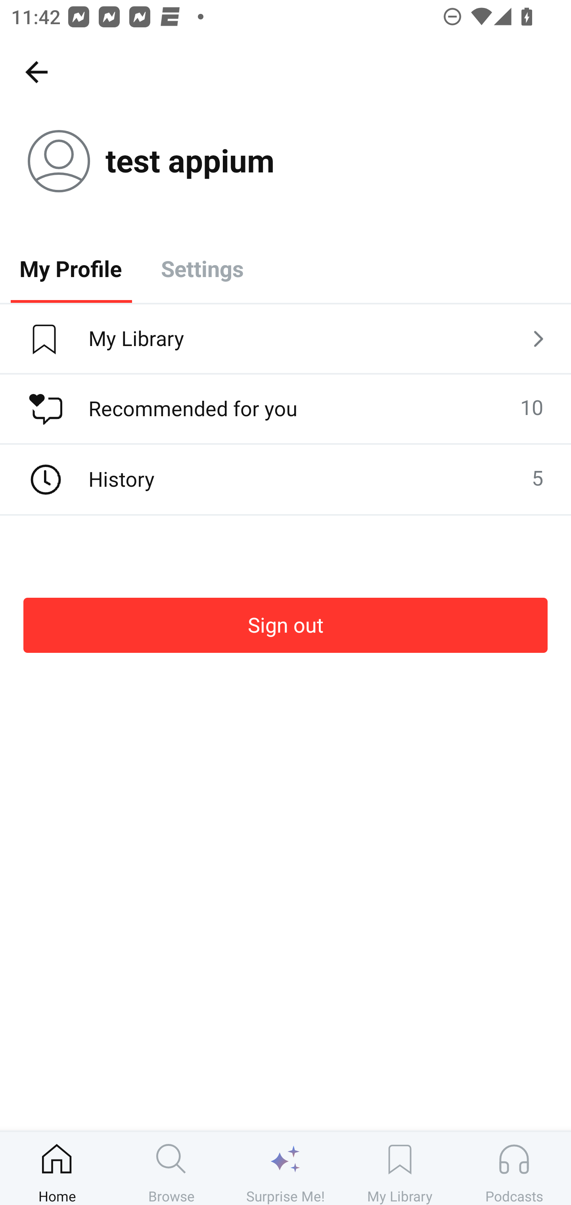 Image resolution: width=571 pixels, height=1205 pixels. I want to click on Recommended for you 10, so click(285, 409).